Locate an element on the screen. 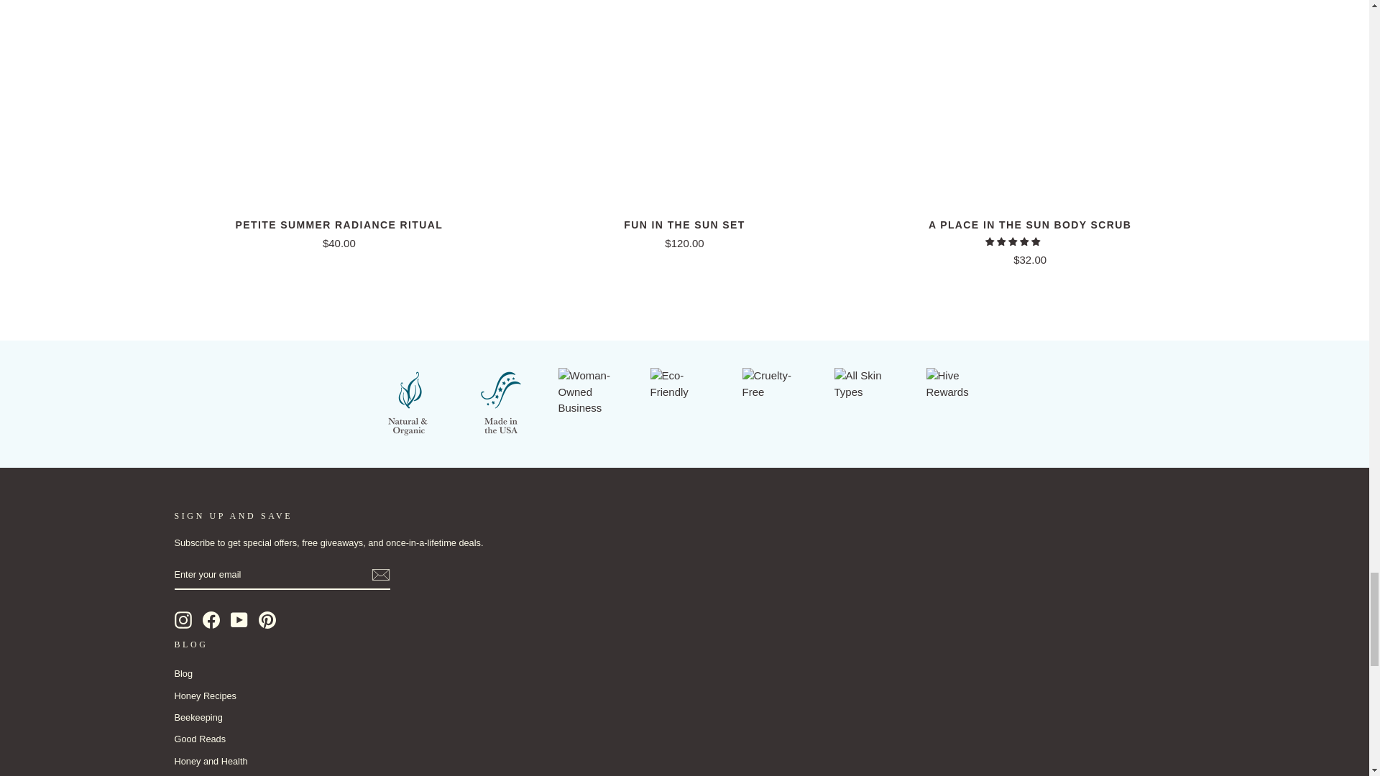 The image size is (1380, 776). Bee Inspired on Instagram is located at coordinates (183, 619).